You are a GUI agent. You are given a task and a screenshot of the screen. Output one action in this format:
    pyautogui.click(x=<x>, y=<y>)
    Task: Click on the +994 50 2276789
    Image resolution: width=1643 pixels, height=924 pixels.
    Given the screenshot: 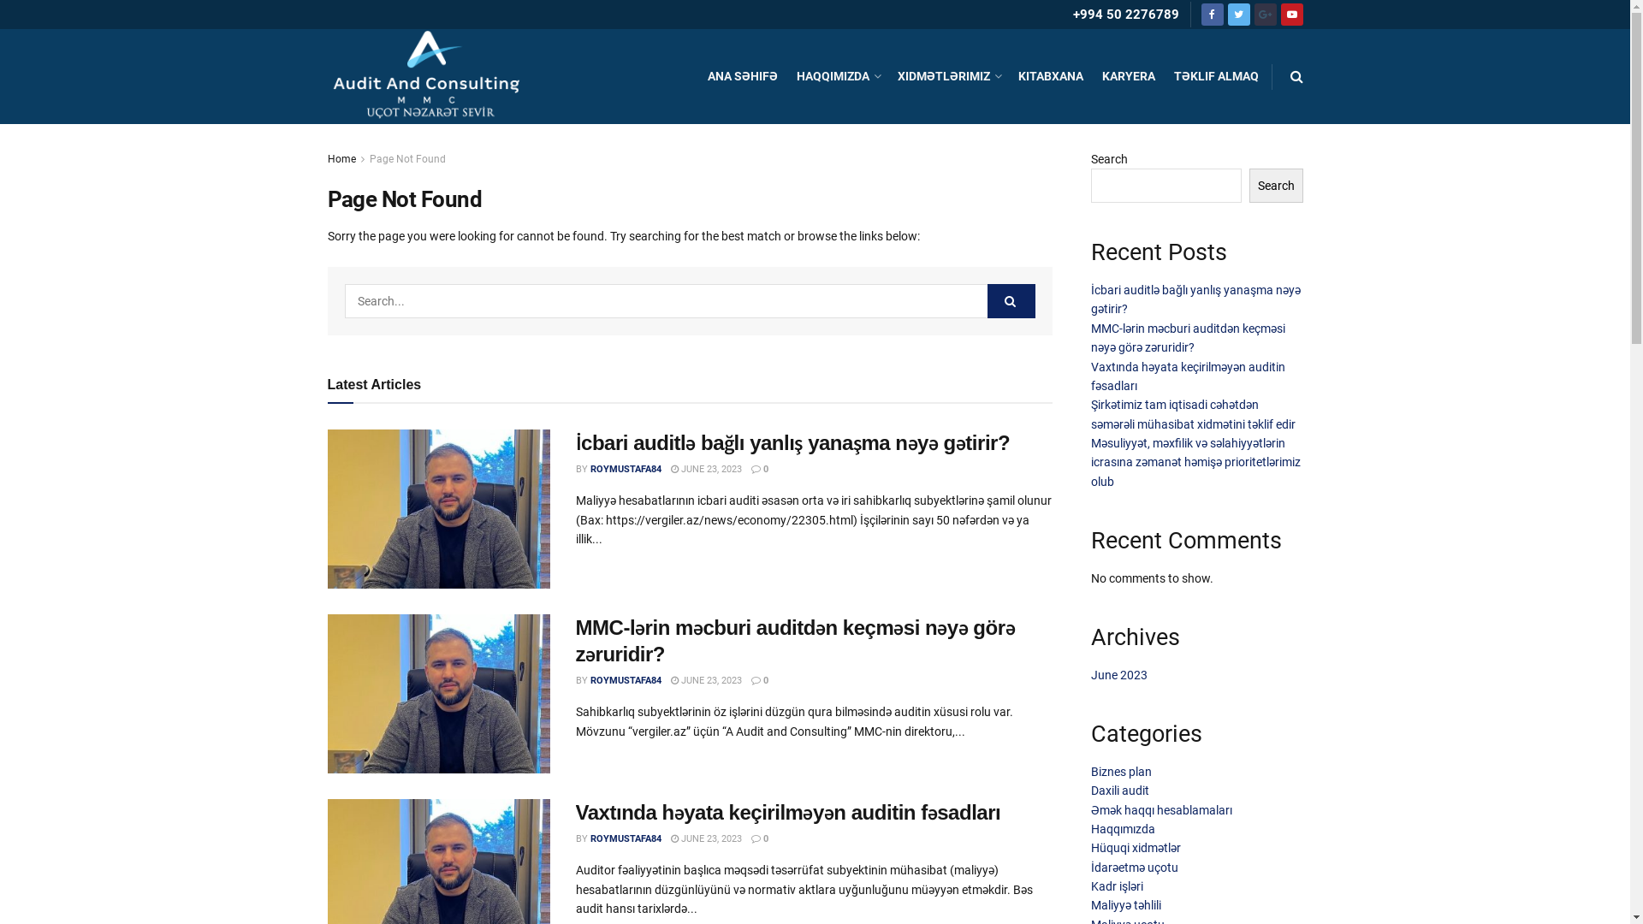 What is the action you would take?
    pyautogui.click(x=1126, y=15)
    